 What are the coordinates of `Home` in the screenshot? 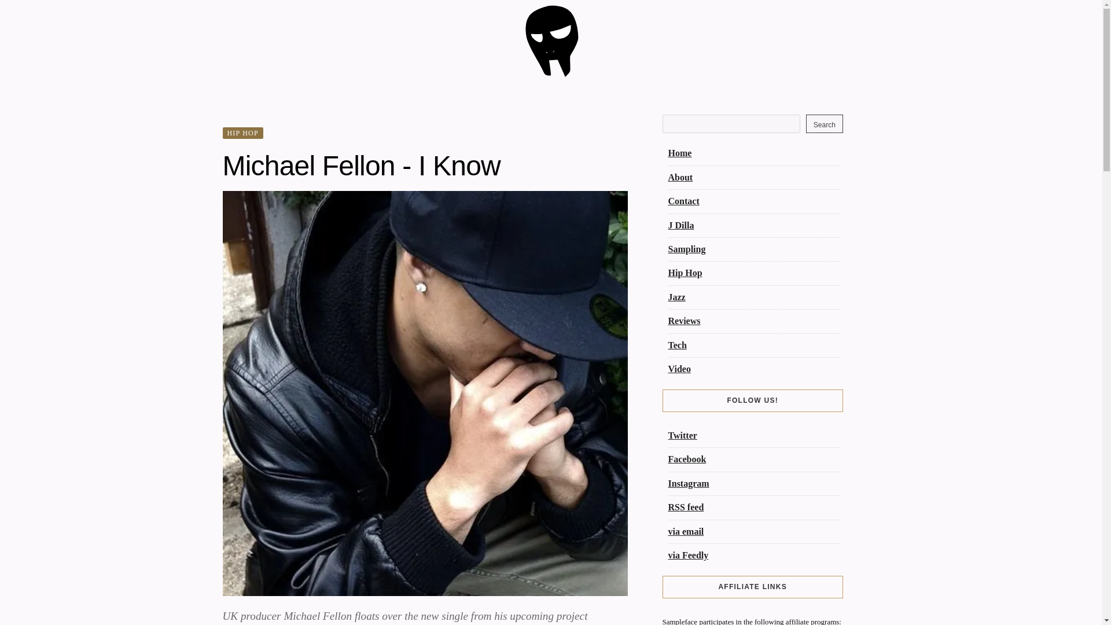 It's located at (679, 153).